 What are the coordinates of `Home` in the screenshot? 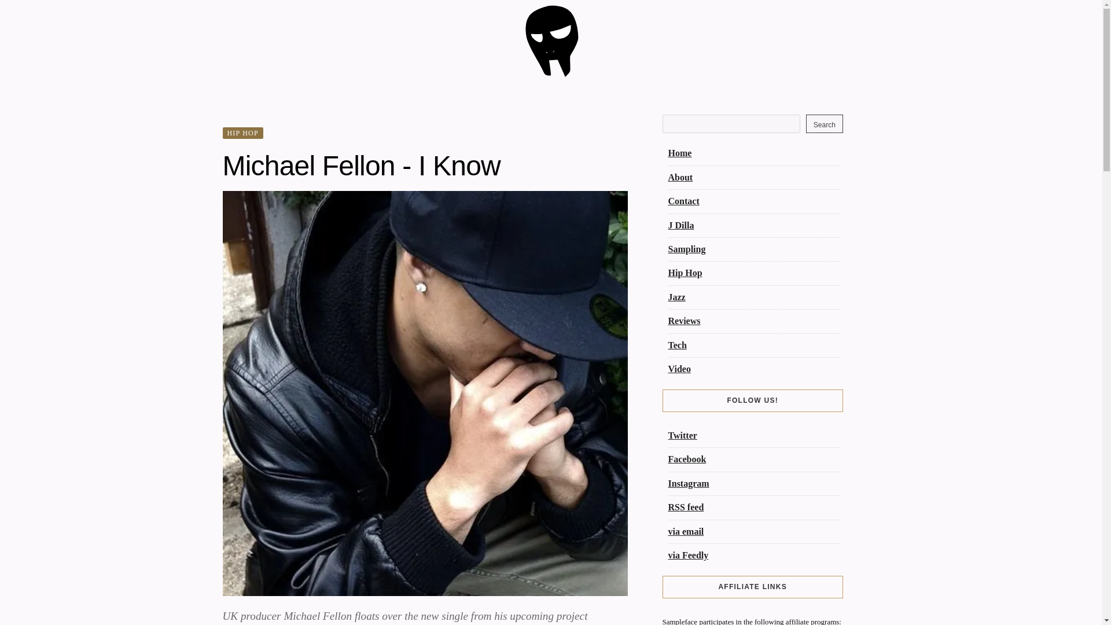 It's located at (679, 153).